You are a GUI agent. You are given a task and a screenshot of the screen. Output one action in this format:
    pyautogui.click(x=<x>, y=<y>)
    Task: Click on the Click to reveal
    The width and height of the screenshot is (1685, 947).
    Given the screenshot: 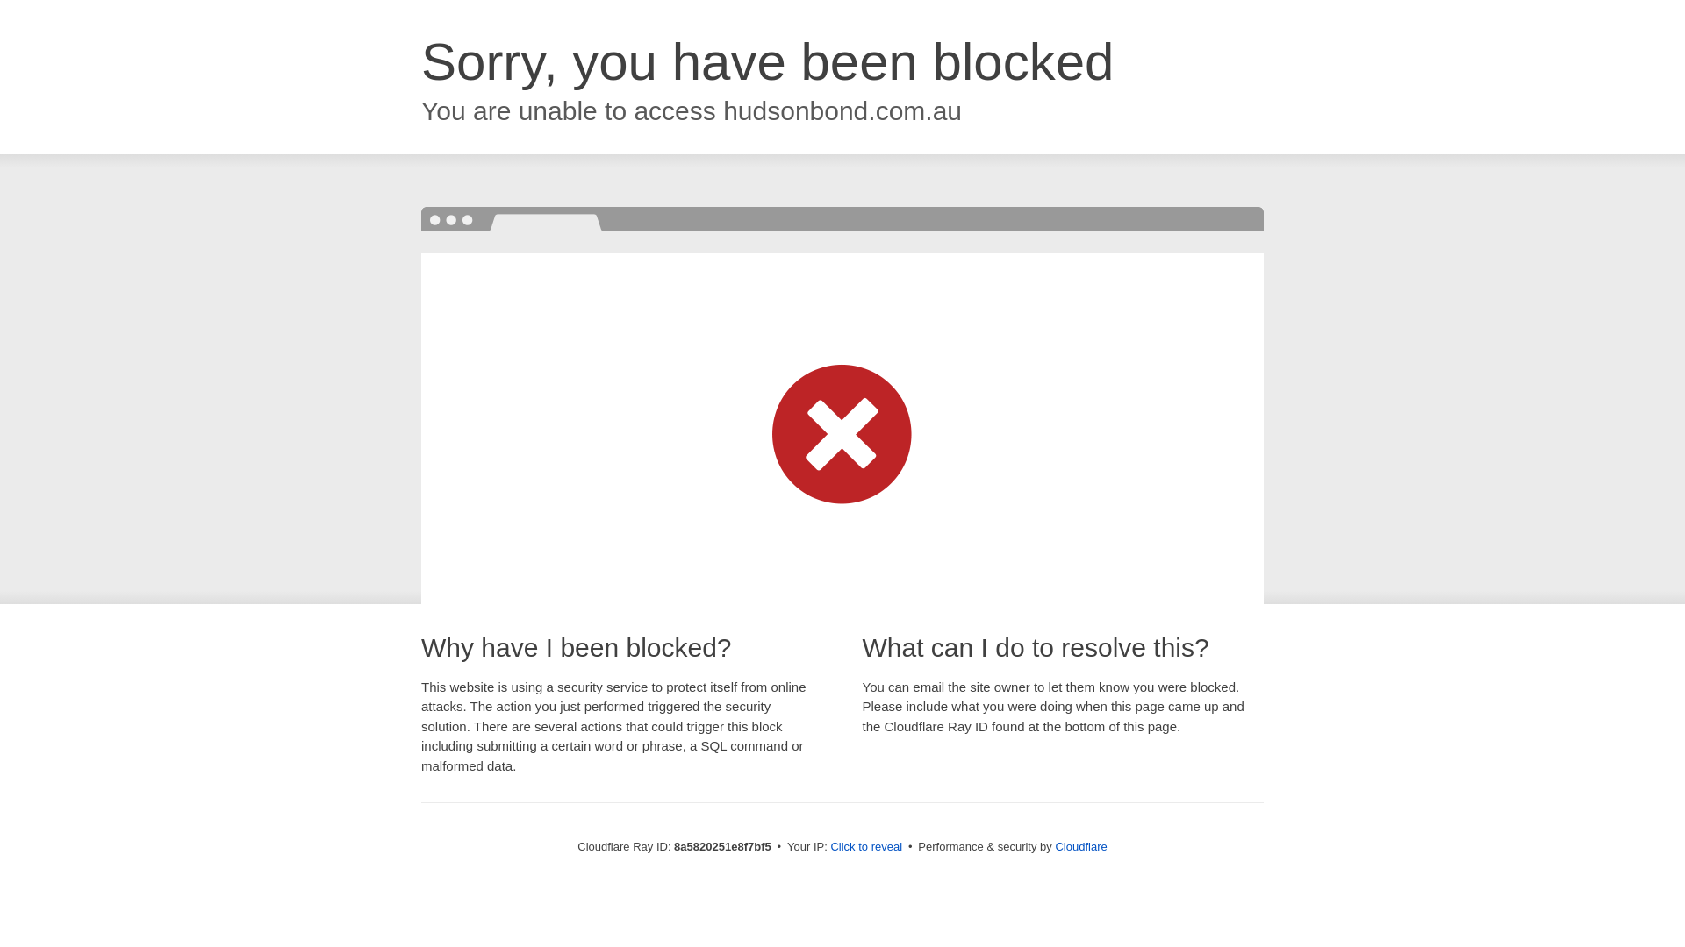 What is the action you would take?
    pyautogui.click(x=865, y=847)
    